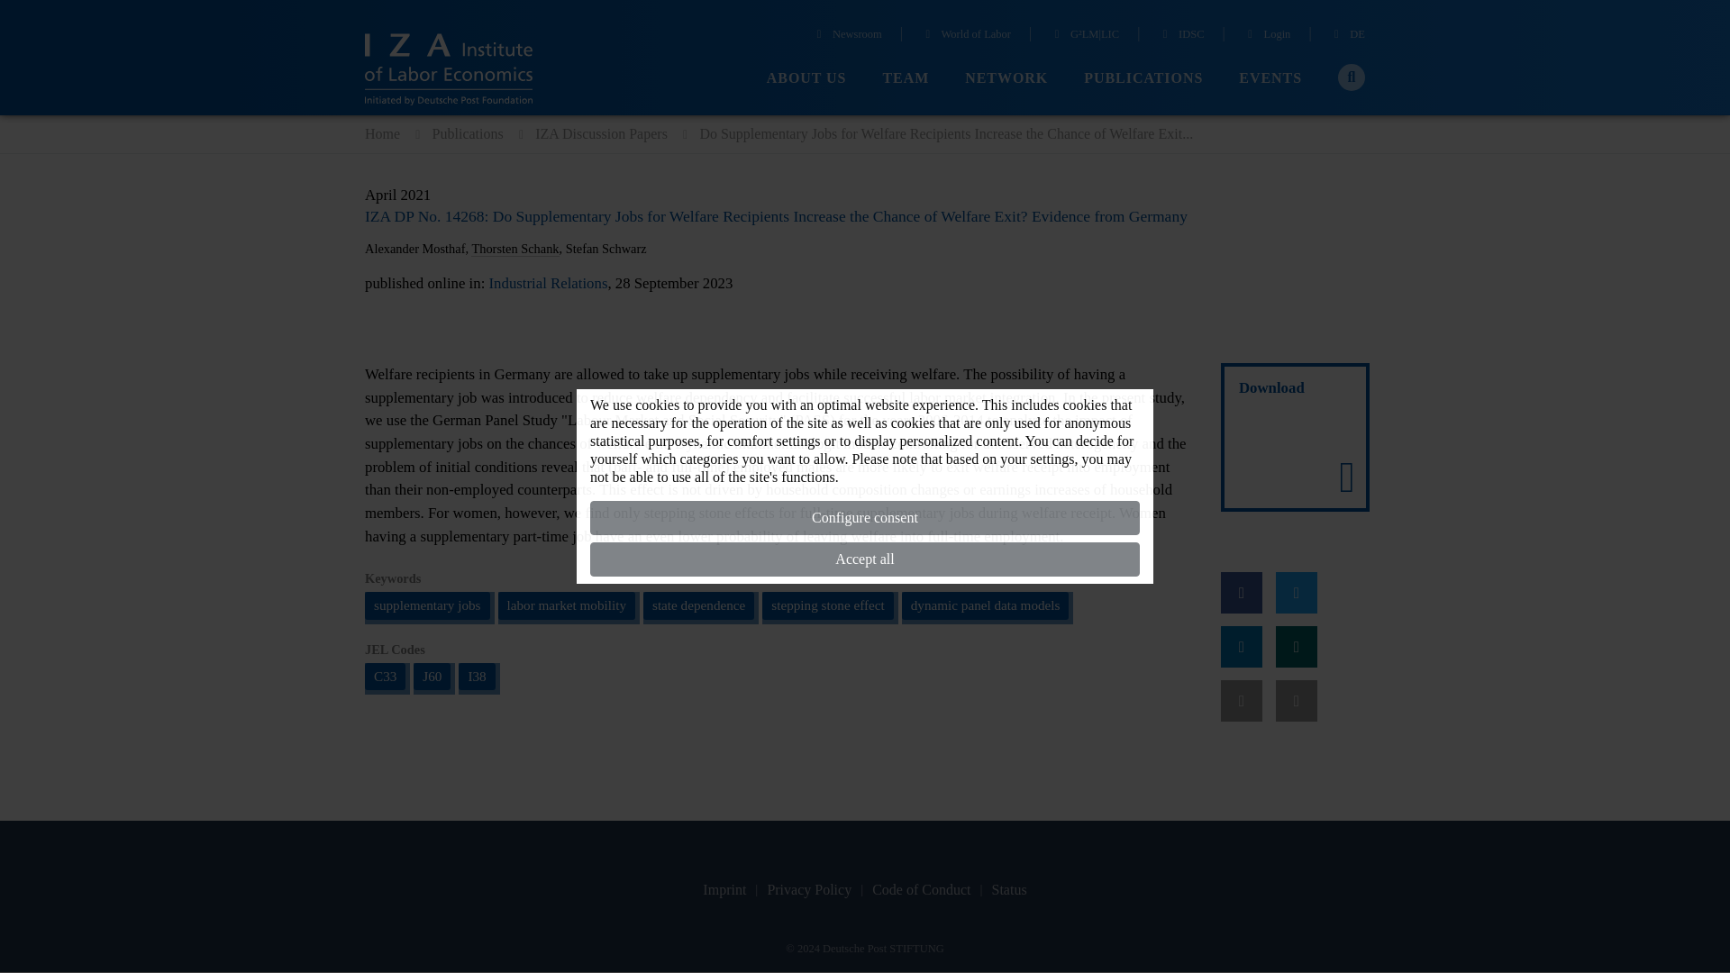 This screenshot has height=973, width=1730. I want to click on TEAM, so click(906, 78).